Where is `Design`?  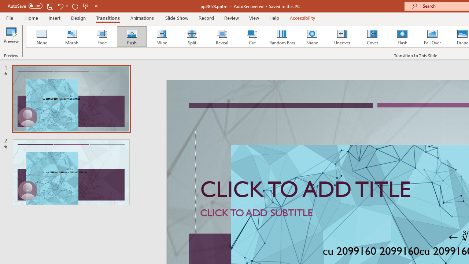
Design is located at coordinates (78, 18).